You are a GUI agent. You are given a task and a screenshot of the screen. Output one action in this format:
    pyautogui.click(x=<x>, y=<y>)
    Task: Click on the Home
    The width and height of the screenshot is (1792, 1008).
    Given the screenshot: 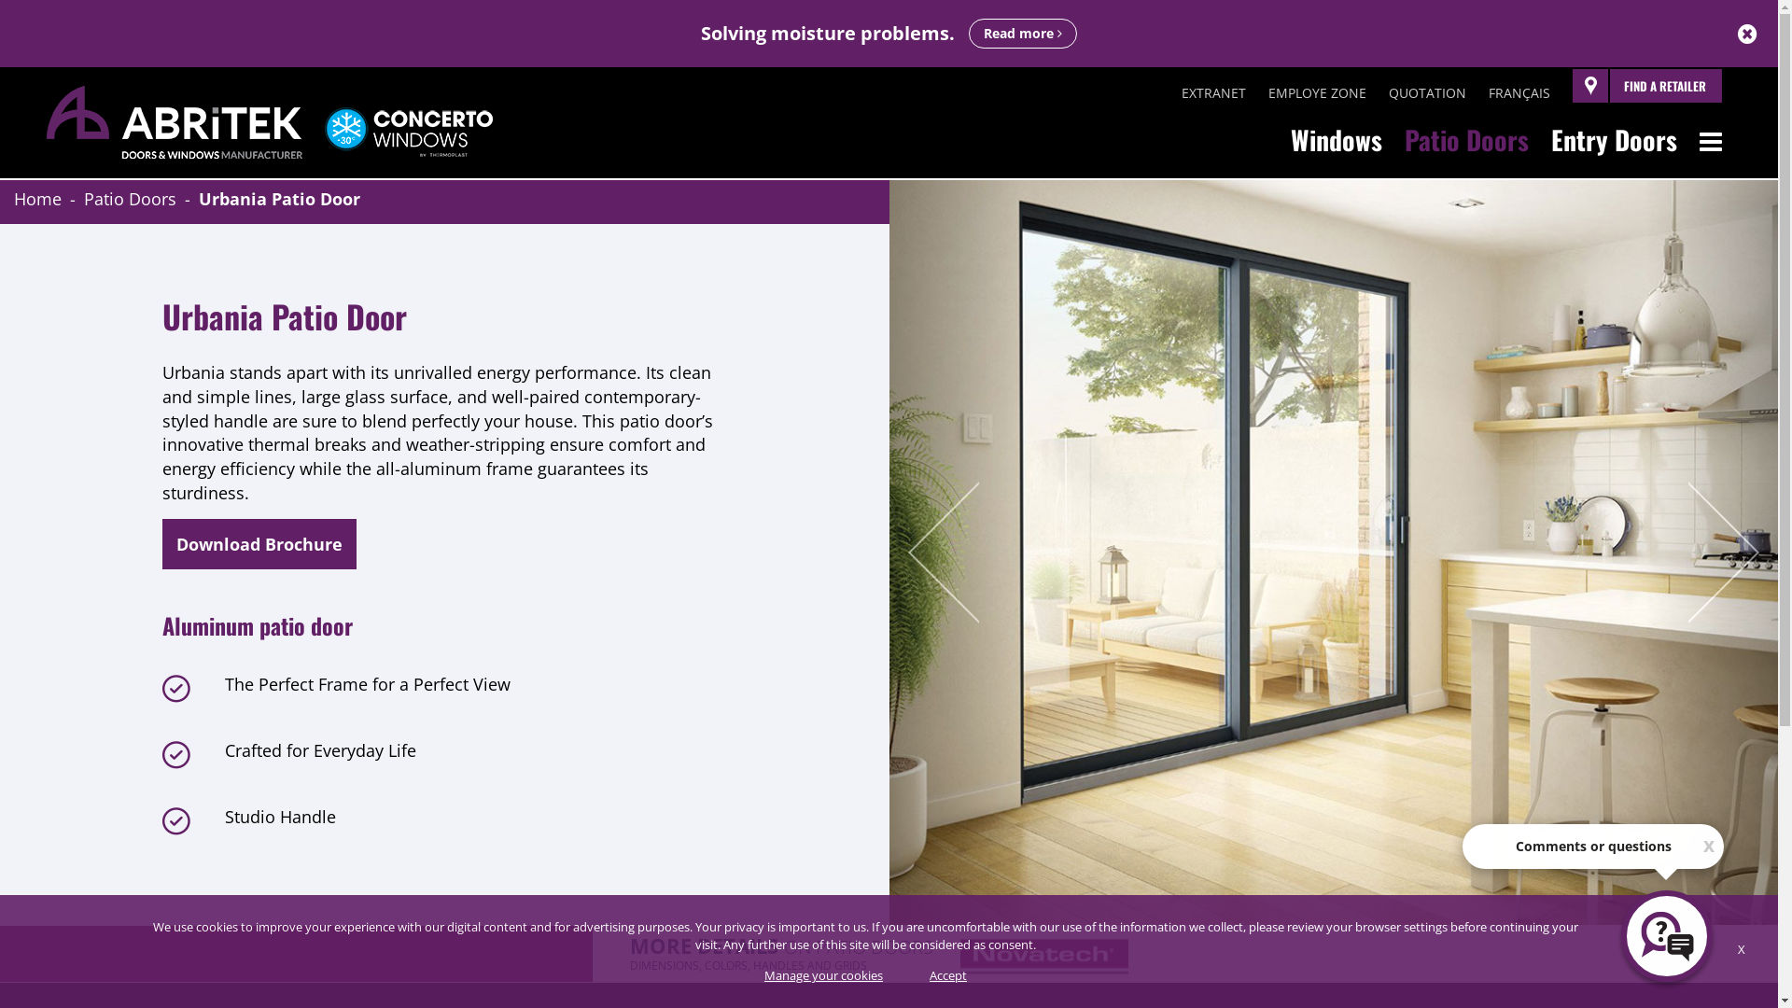 What is the action you would take?
    pyautogui.click(x=37, y=199)
    